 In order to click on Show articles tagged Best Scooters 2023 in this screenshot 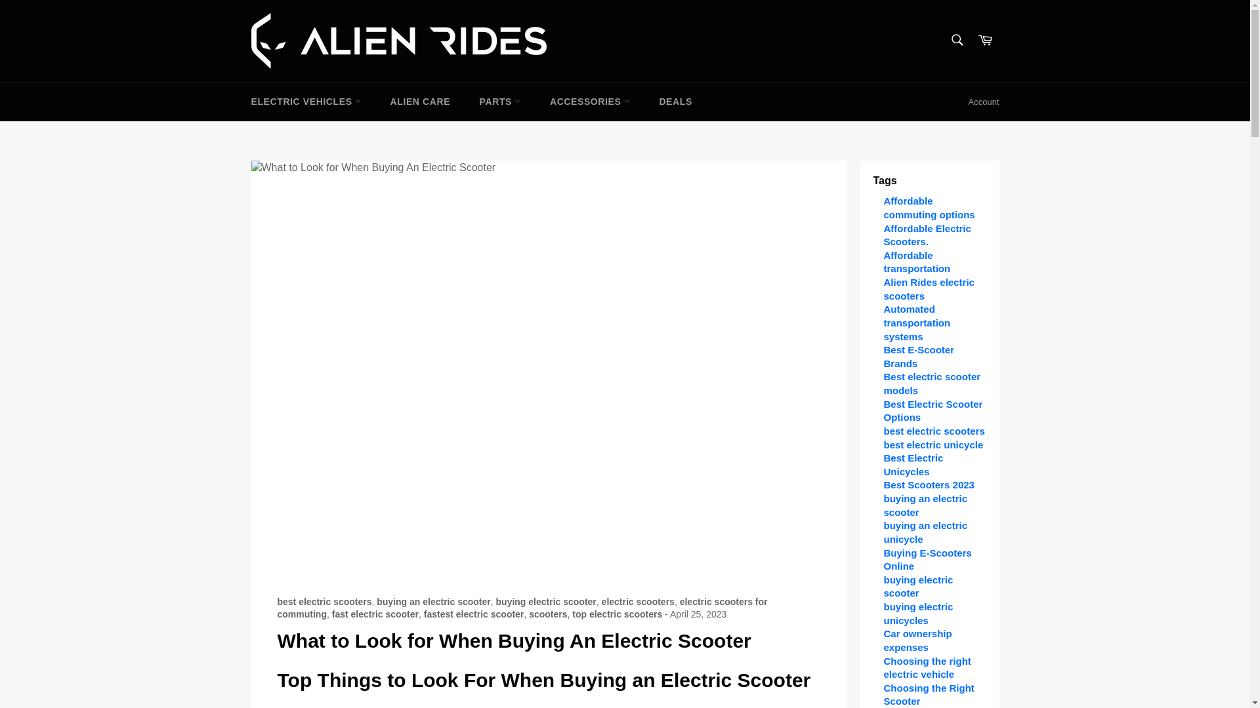, I will do `click(928, 485)`.